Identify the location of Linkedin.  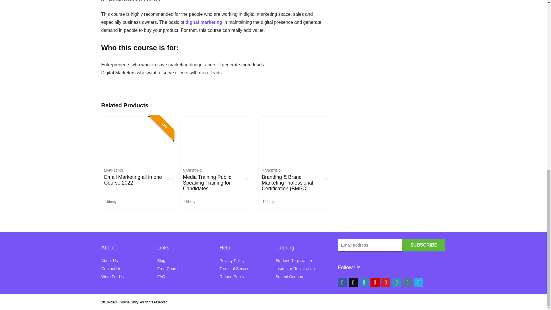
(396, 282).